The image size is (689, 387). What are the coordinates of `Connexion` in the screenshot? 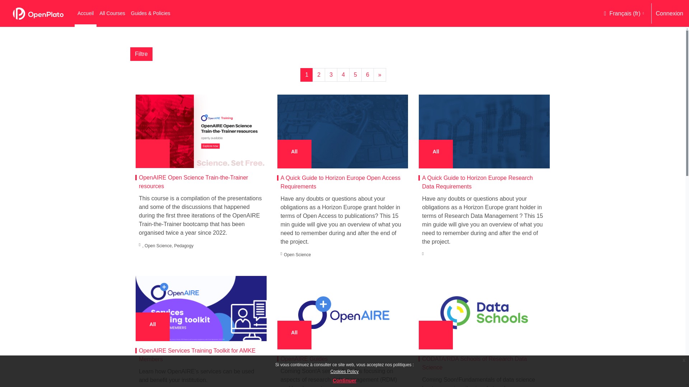 It's located at (670, 13).